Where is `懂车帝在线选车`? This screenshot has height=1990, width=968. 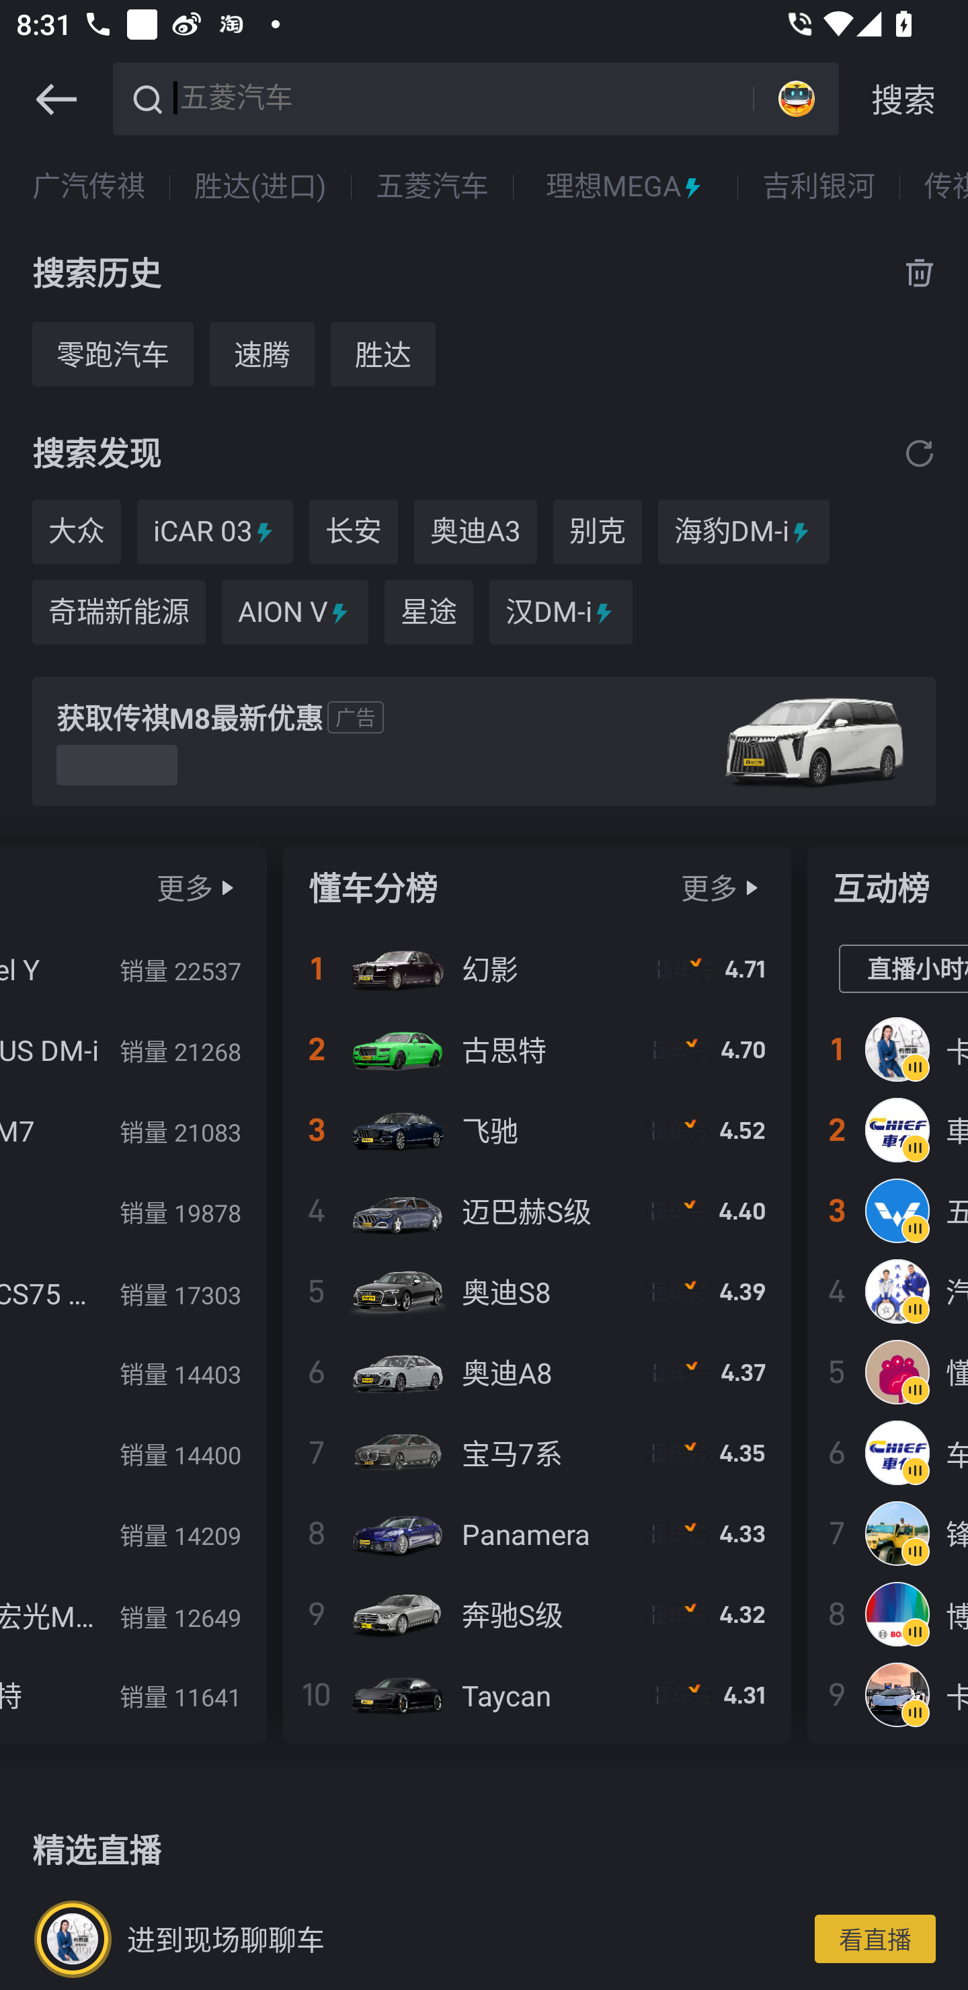 懂车帝在线选车 is located at coordinates (888, 1371).